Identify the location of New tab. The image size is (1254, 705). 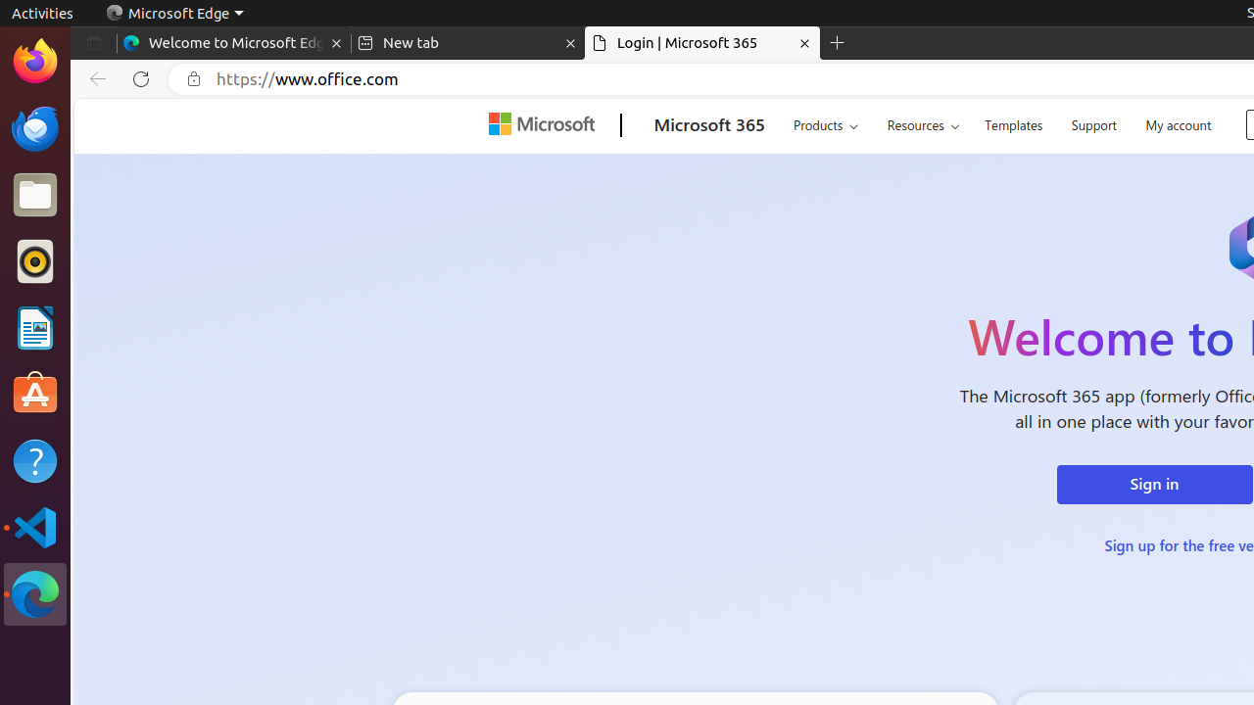
(468, 43).